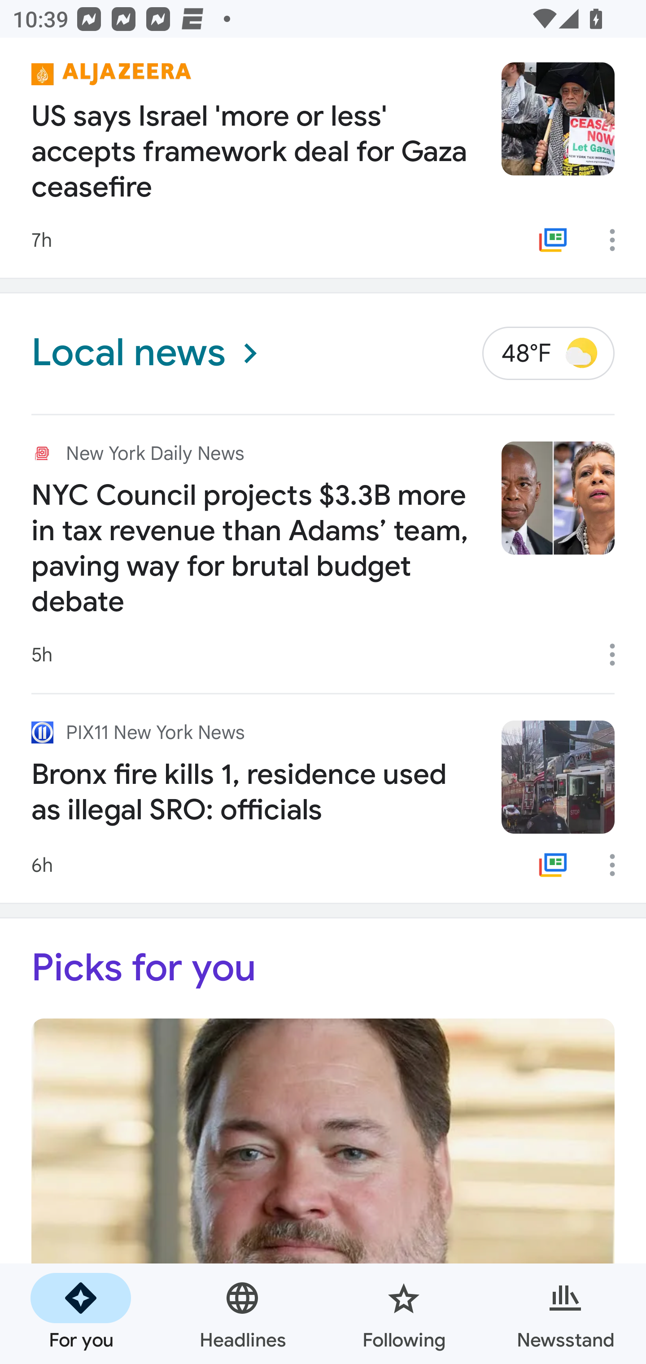  I want to click on More options, so click(618, 865).